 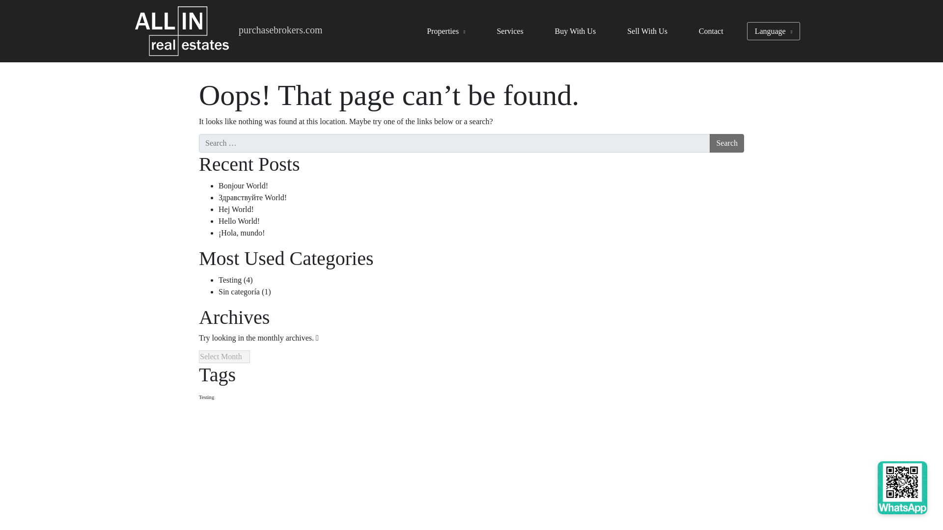 What do you see at coordinates (647, 31) in the screenshot?
I see `Sell With Us` at bounding box center [647, 31].